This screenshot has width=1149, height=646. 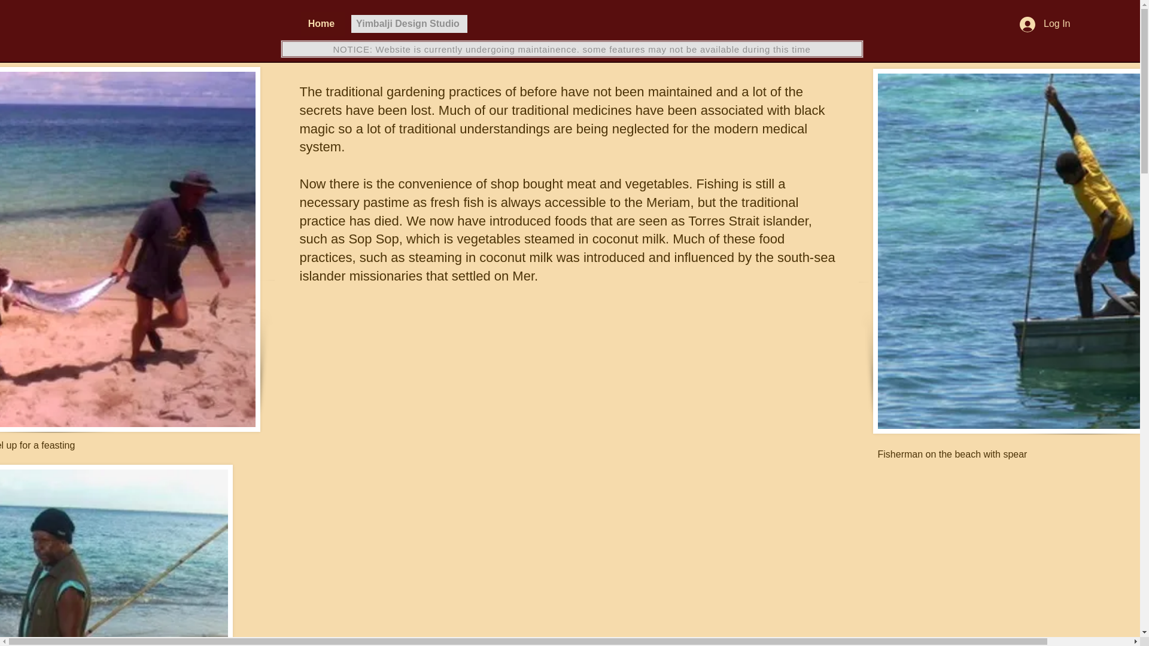 I want to click on Log In, so click(x=1045, y=24).